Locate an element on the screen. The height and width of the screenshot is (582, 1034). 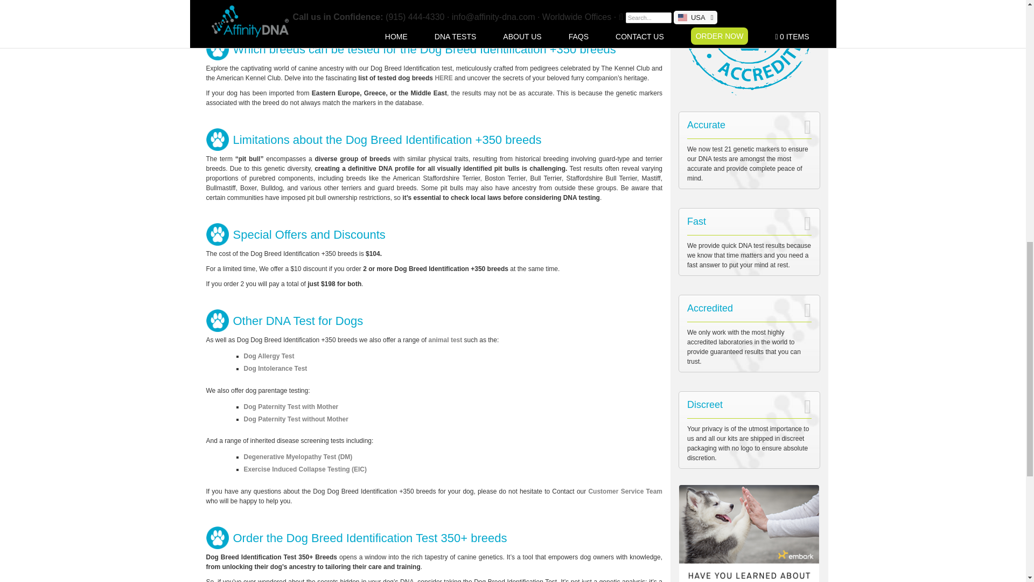
AffinityDNA Animal Icon Cat Intolerance Test is located at coordinates (219, 49).